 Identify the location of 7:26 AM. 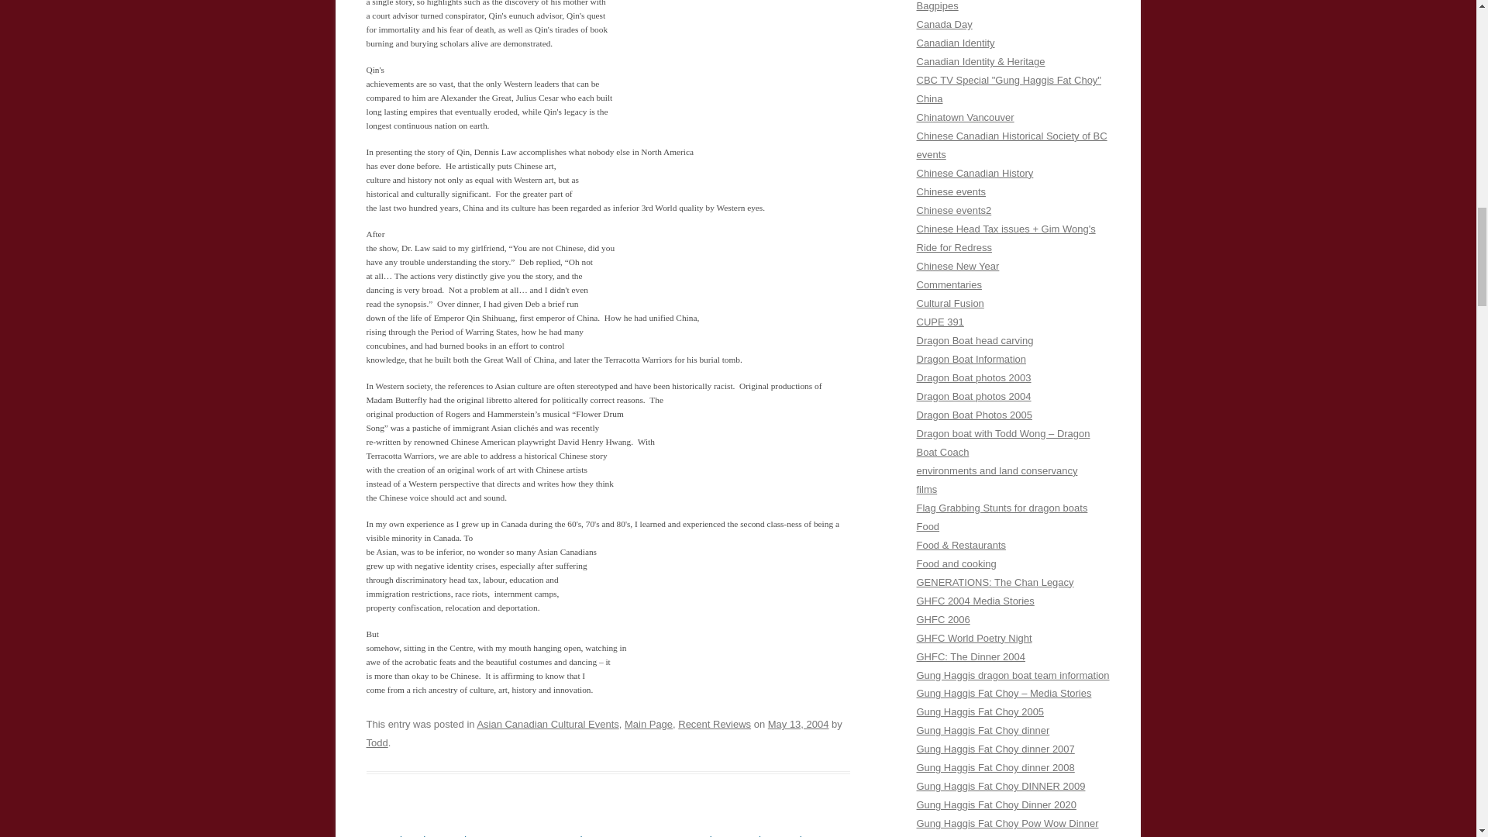
(798, 724).